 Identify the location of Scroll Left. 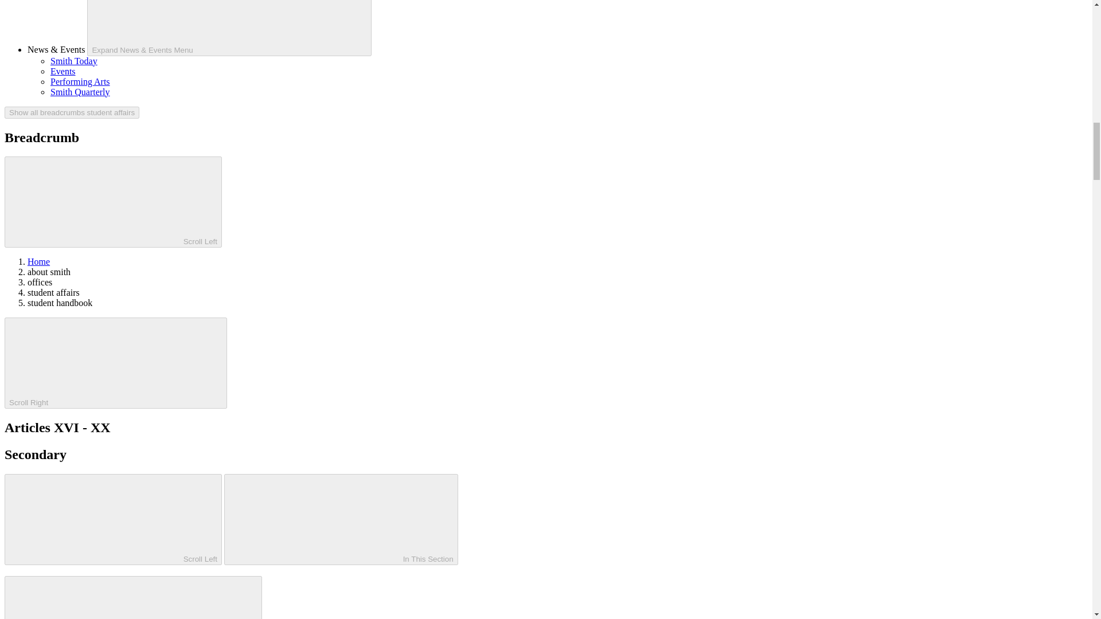
(113, 519).